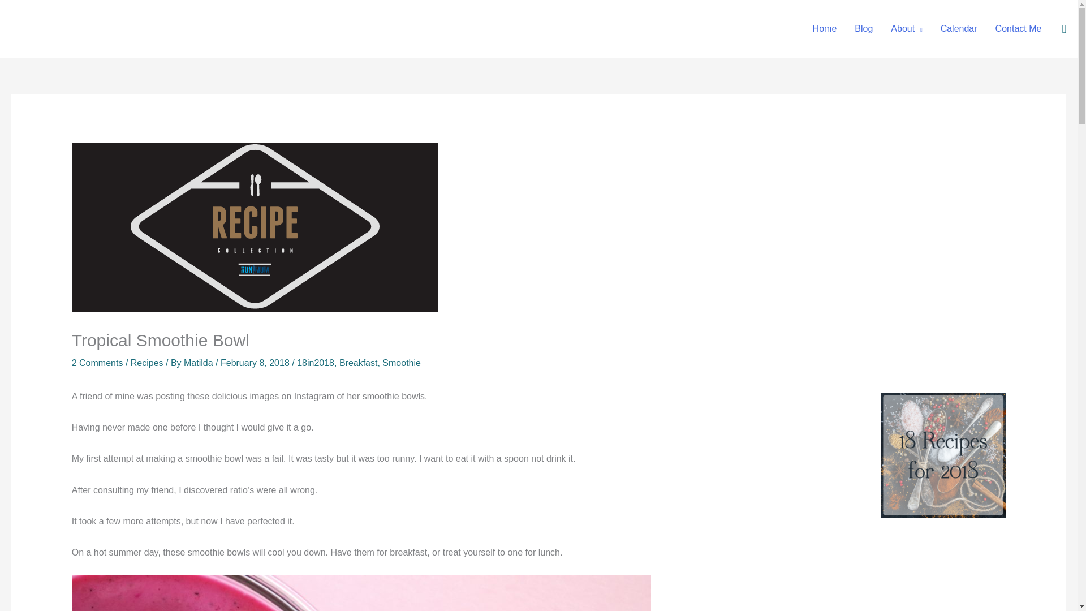 The height and width of the screenshot is (611, 1086). Describe the element at coordinates (402, 363) in the screenshot. I see `Smoothie` at that location.